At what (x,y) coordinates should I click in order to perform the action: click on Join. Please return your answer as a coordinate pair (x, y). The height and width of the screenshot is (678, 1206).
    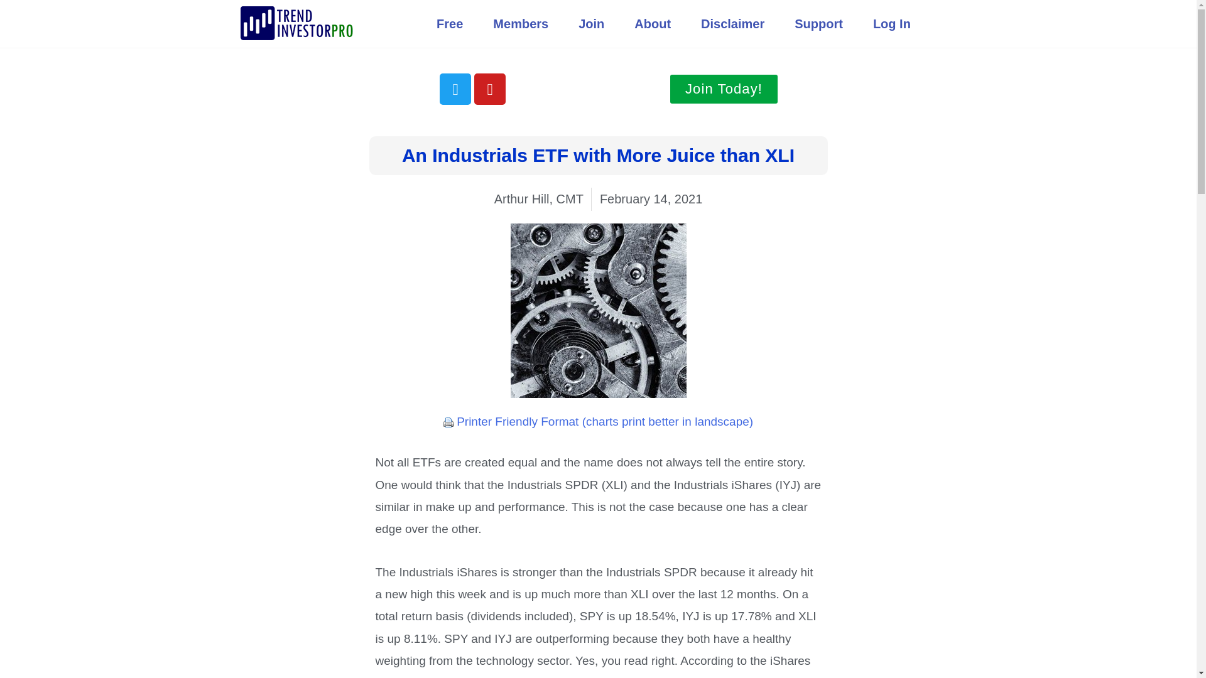
    Looking at the image, I should click on (591, 23).